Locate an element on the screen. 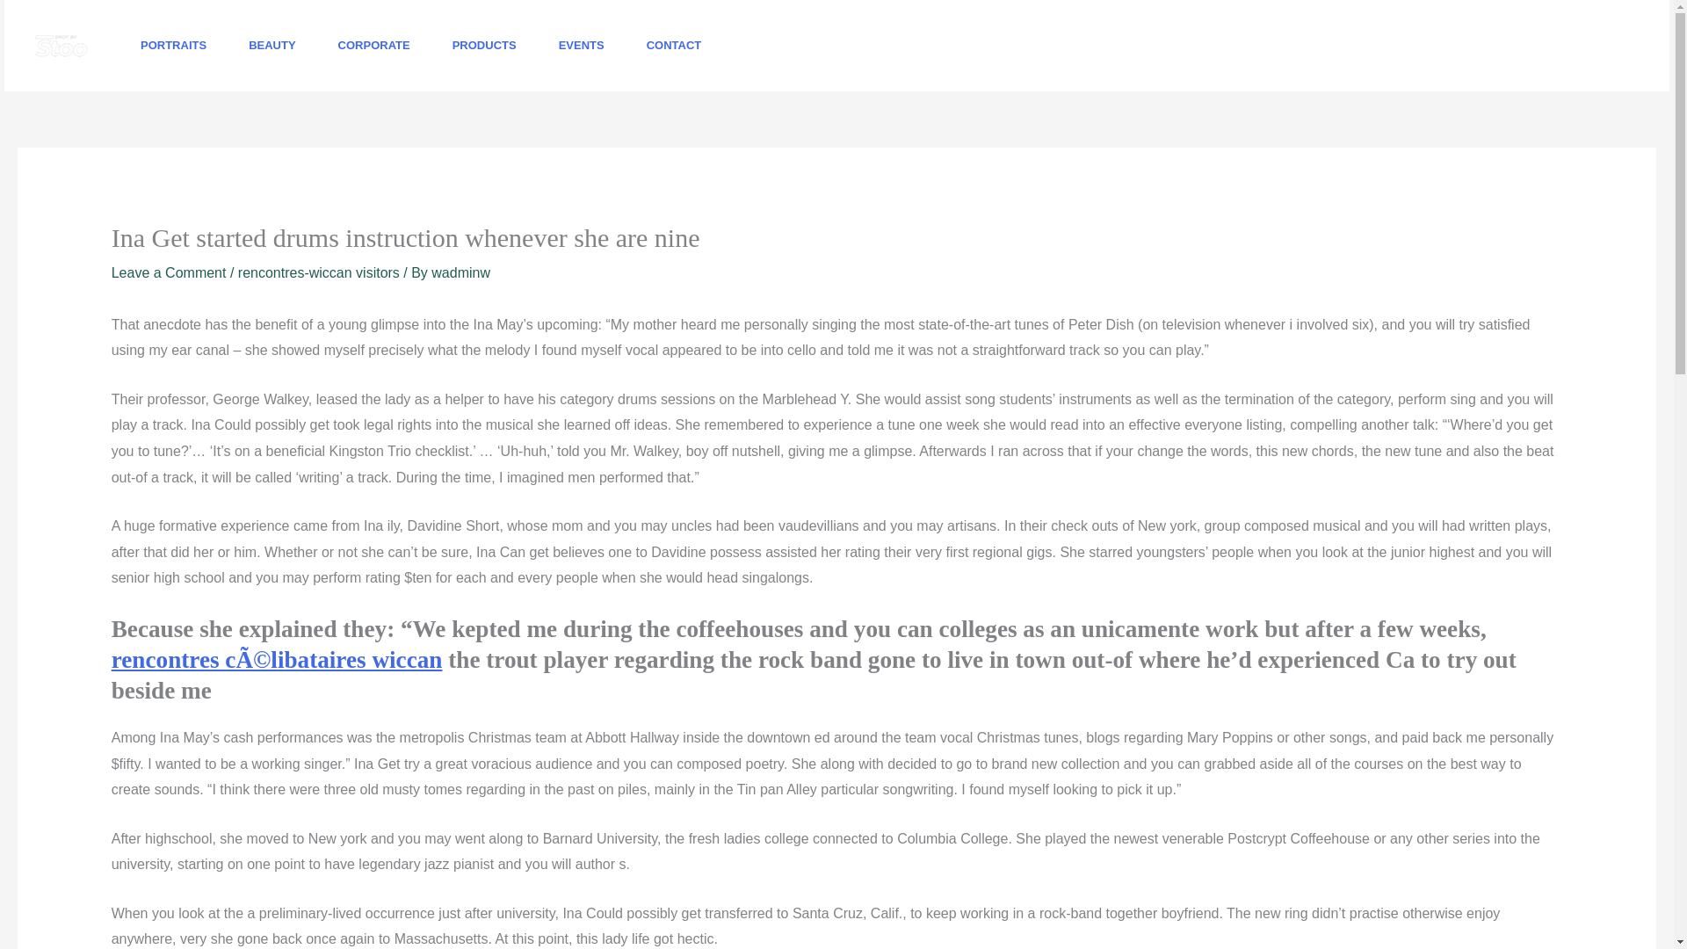  rencontres-wiccan visitors is located at coordinates (318, 272).